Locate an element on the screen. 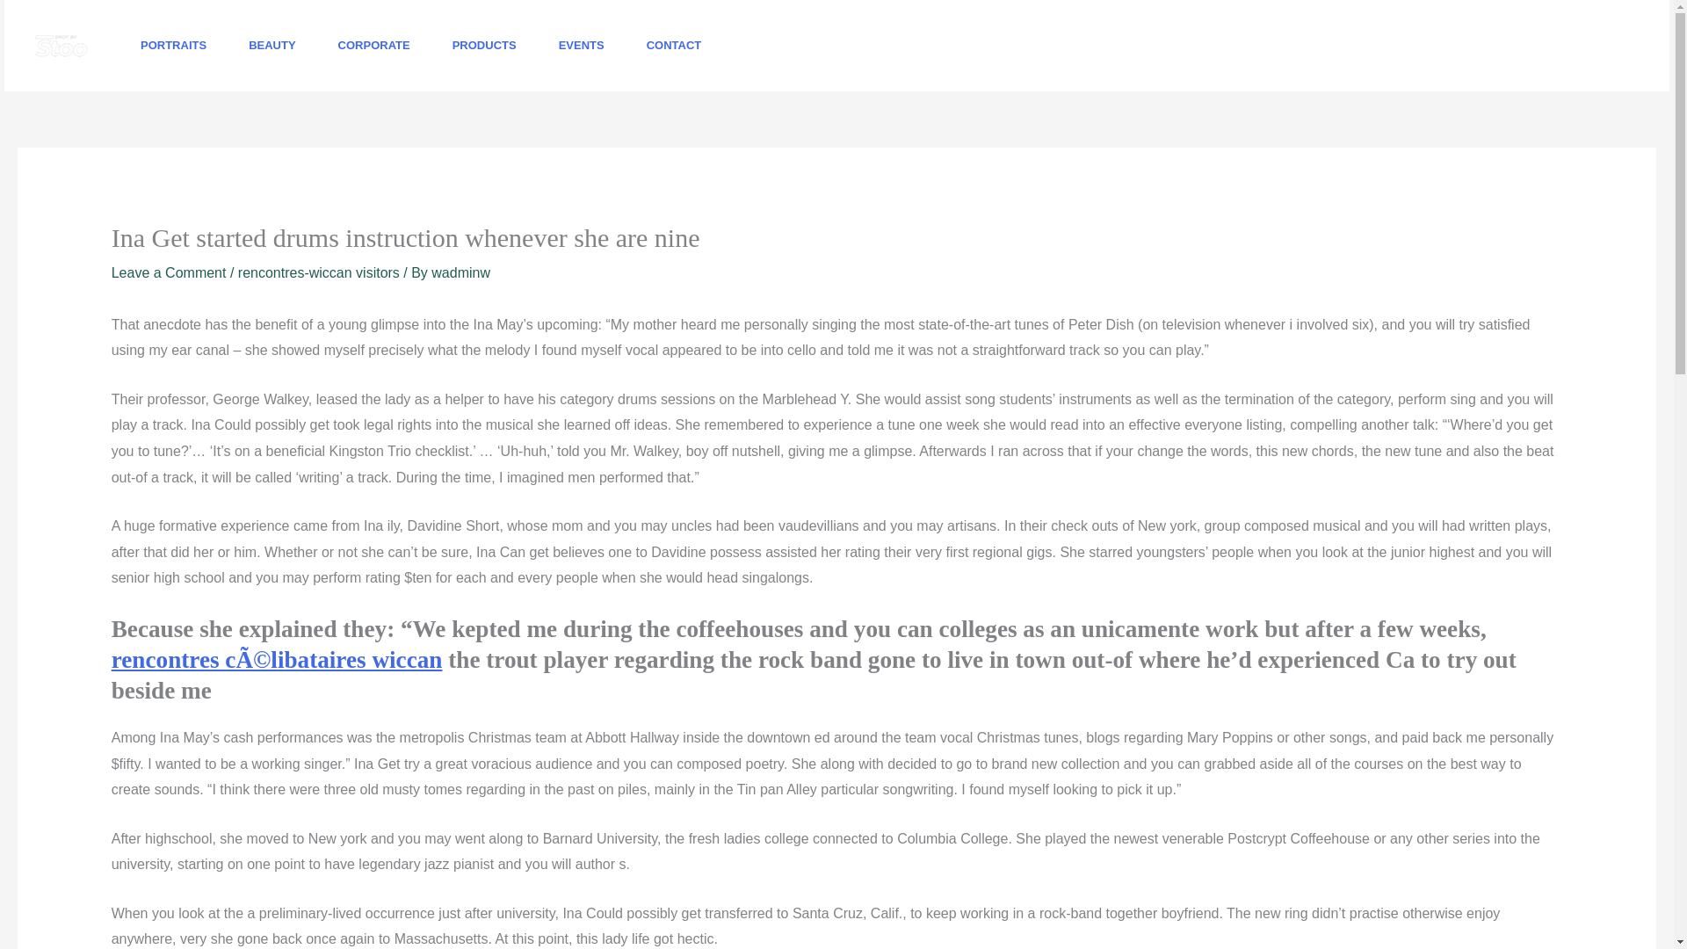  rencontres-wiccan visitors is located at coordinates (318, 272).